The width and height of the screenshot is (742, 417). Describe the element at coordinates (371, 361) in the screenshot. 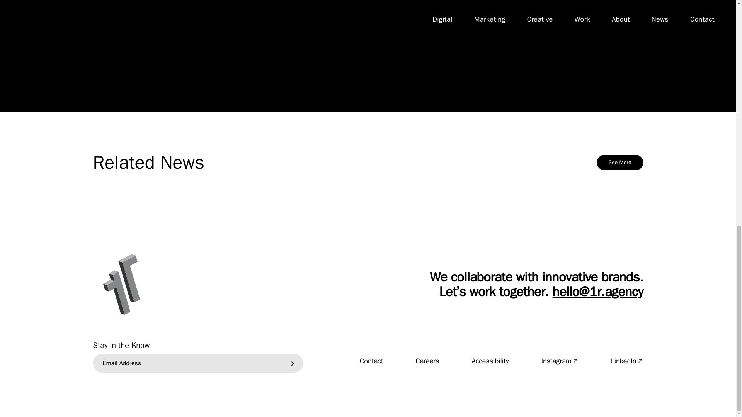

I see `Contact` at that location.